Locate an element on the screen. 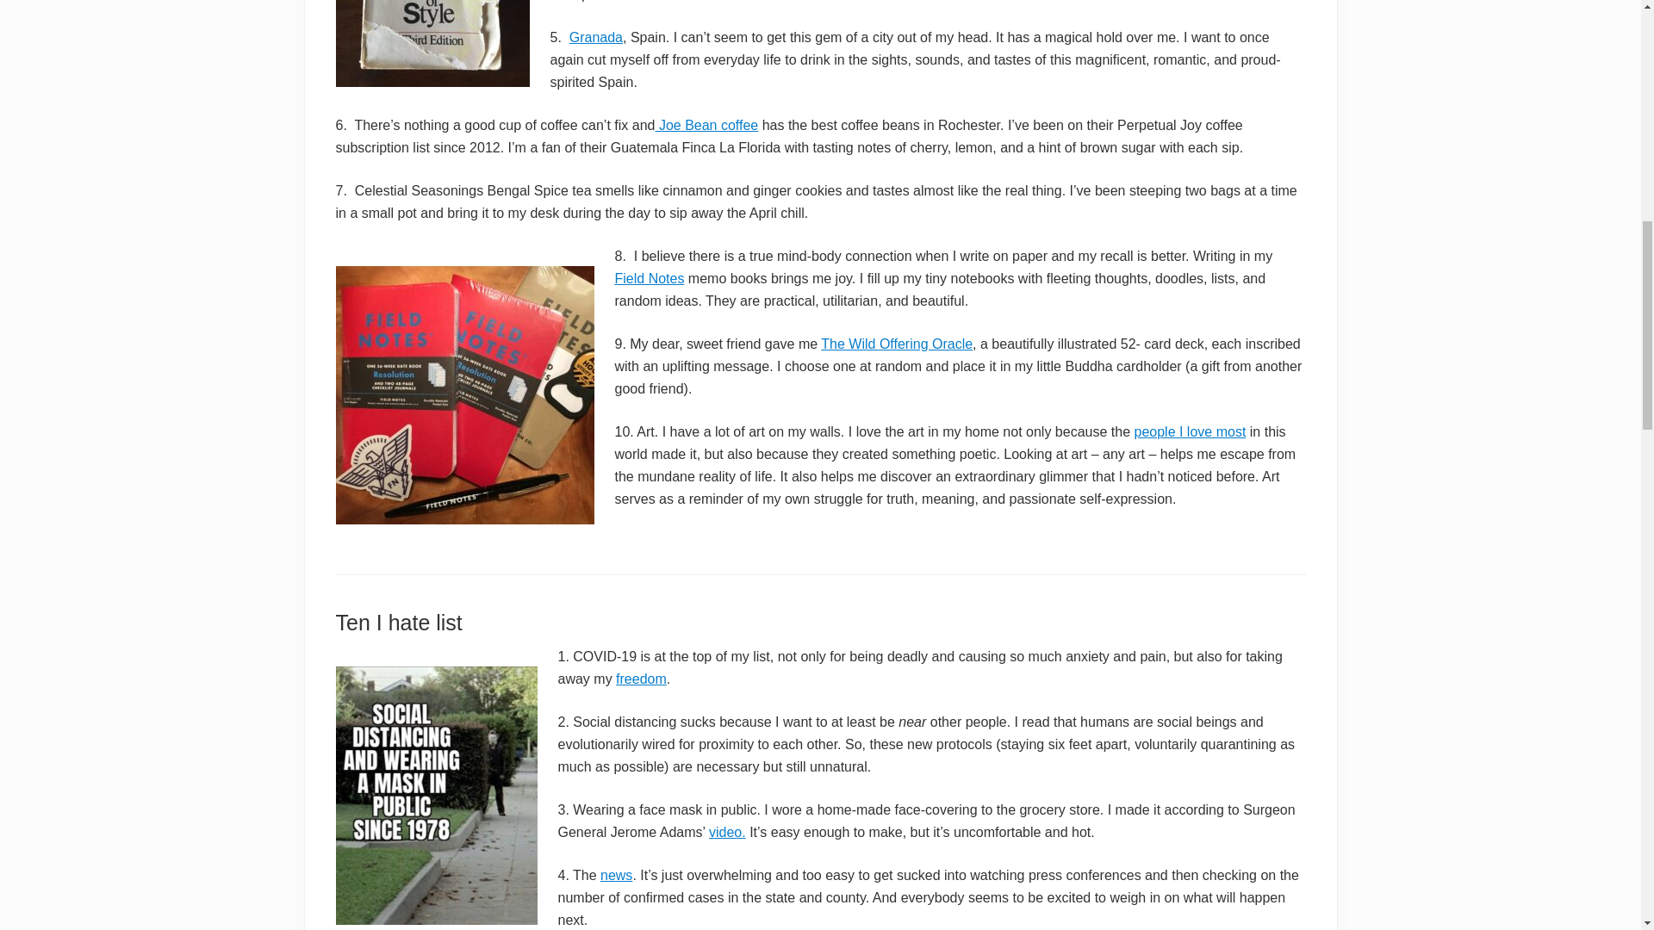  Granada is located at coordinates (596, 36).